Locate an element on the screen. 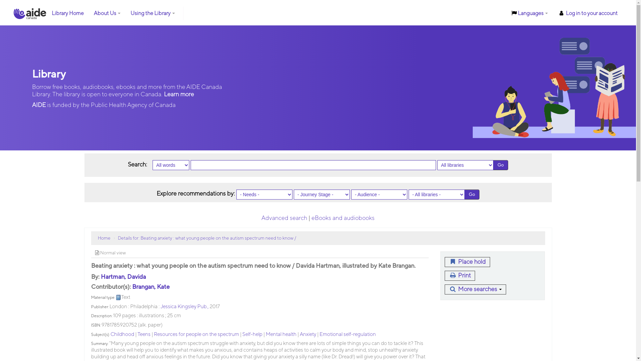 This screenshot has height=361, width=641. eBooks and audiobooks is located at coordinates (343, 218).